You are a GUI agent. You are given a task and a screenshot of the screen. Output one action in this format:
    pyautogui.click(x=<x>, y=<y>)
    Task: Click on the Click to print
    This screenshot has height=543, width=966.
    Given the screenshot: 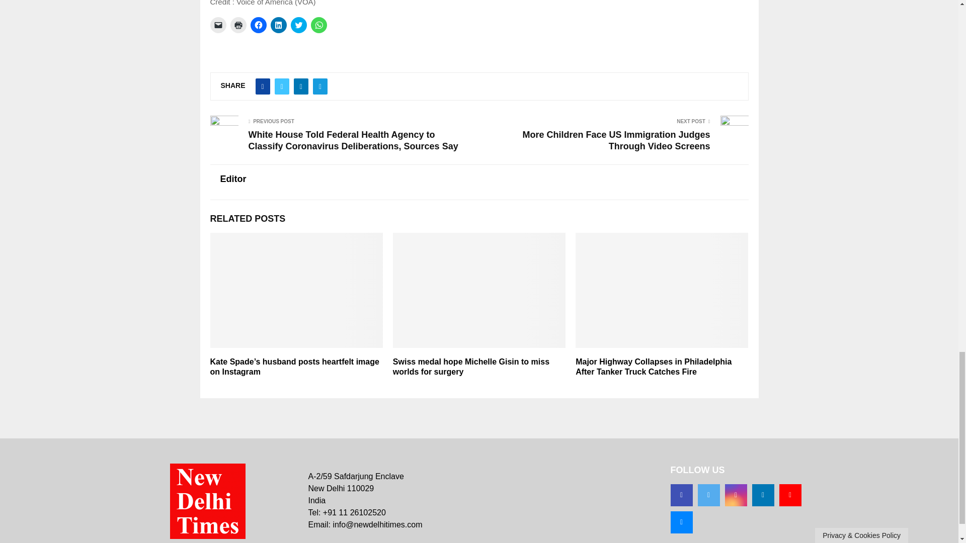 What is the action you would take?
    pyautogui.click(x=238, y=25)
    